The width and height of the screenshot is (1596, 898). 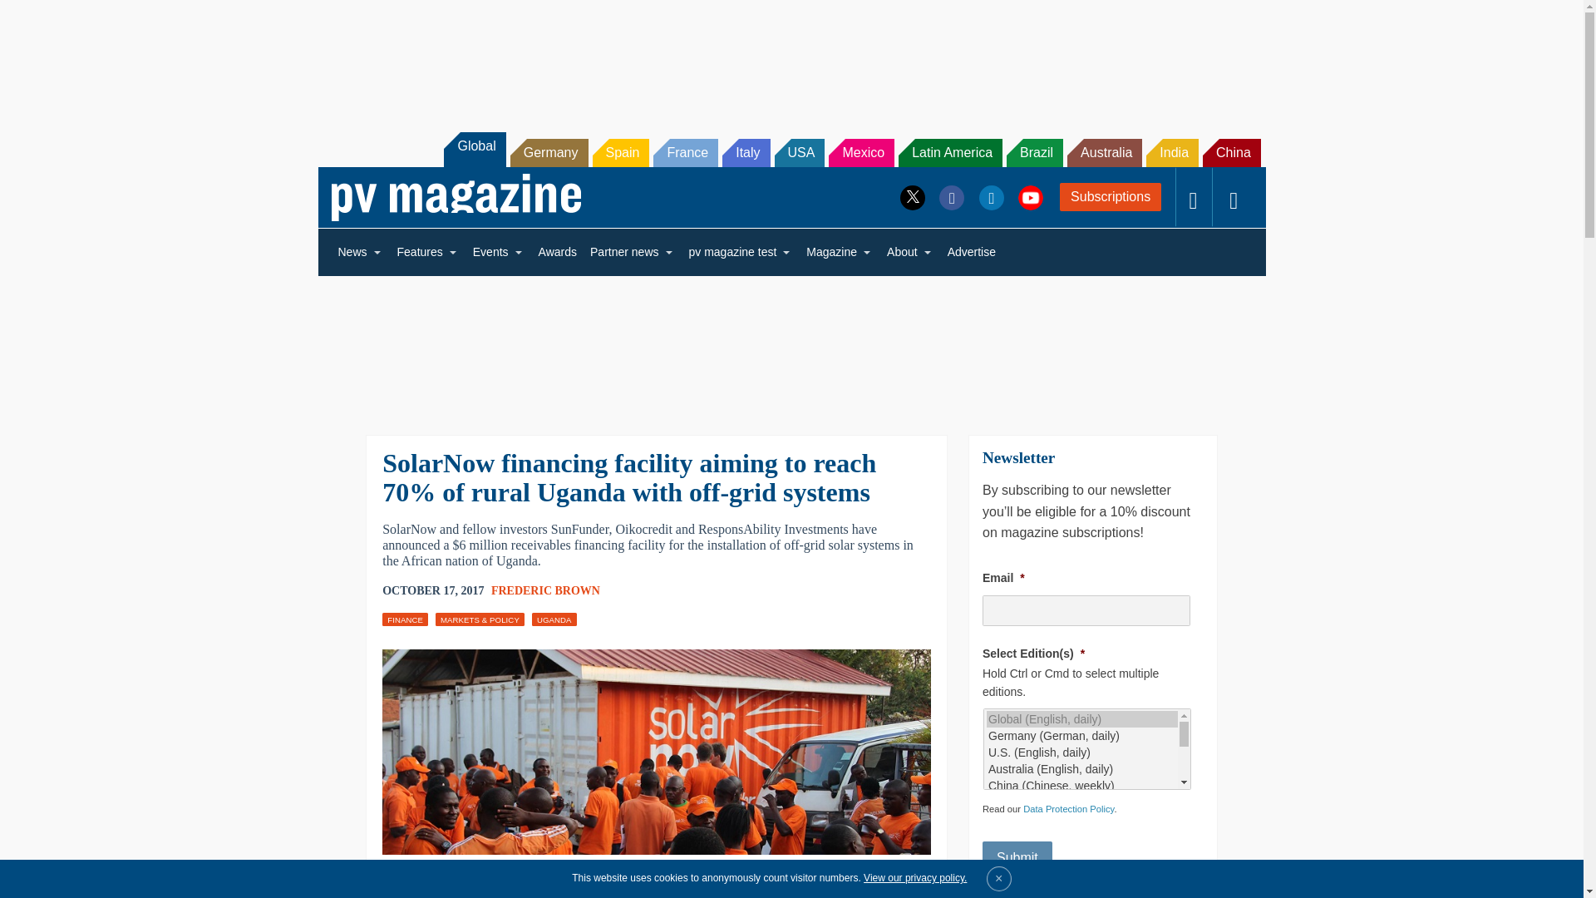 I want to click on Italy, so click(x=746, y=153).